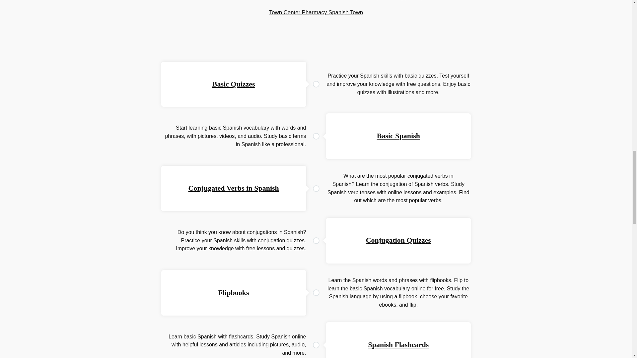 This screenshot has height=358, width=637. What do you see at coordinates (316, 13) in the screenshot?
I see `Town Center Pharmacy Spanish Town` at bounding box center [316, 13].